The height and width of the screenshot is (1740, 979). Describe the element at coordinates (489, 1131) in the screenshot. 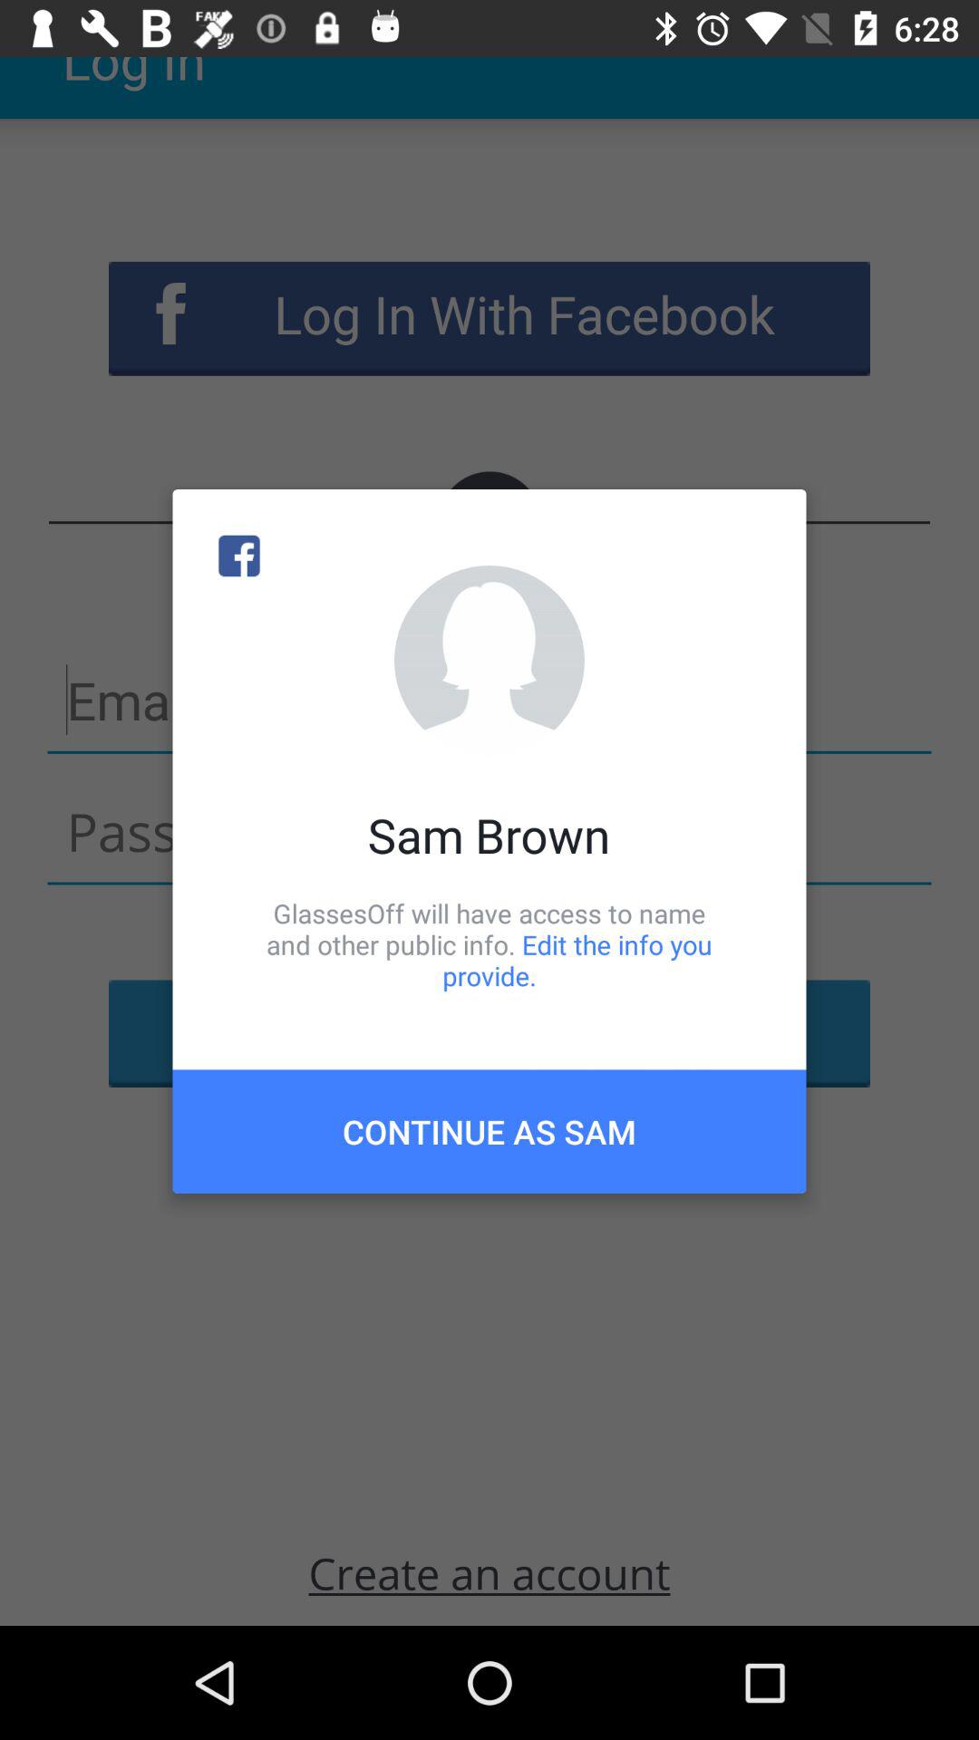

I see `turn off the continue as sam icon` at that location.